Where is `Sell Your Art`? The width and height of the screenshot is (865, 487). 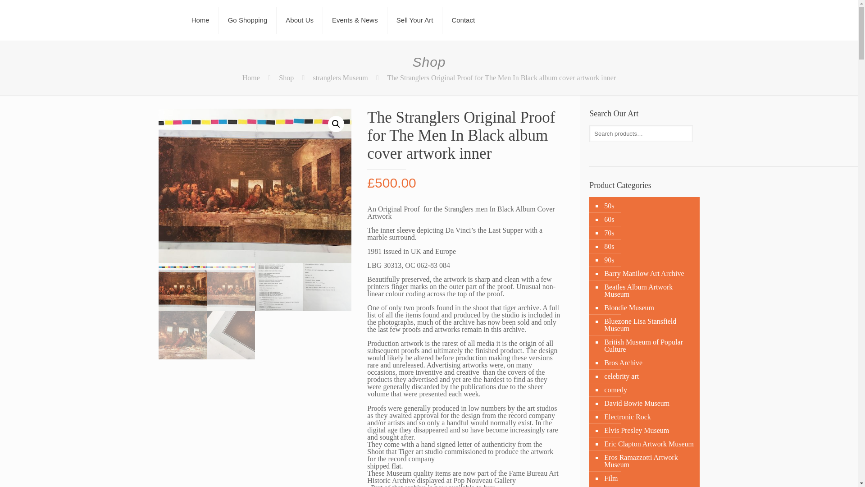 Sell Your Art is located at coordinates (415, 20).